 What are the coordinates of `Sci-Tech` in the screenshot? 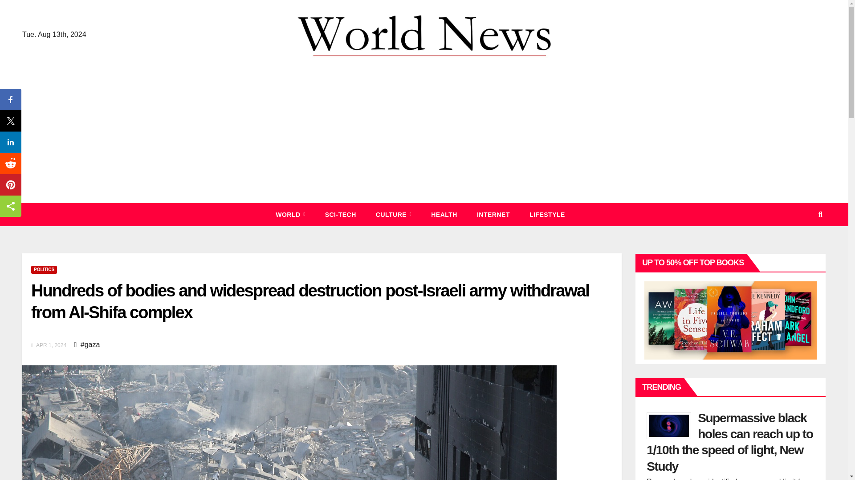 It's located at (340, 214).